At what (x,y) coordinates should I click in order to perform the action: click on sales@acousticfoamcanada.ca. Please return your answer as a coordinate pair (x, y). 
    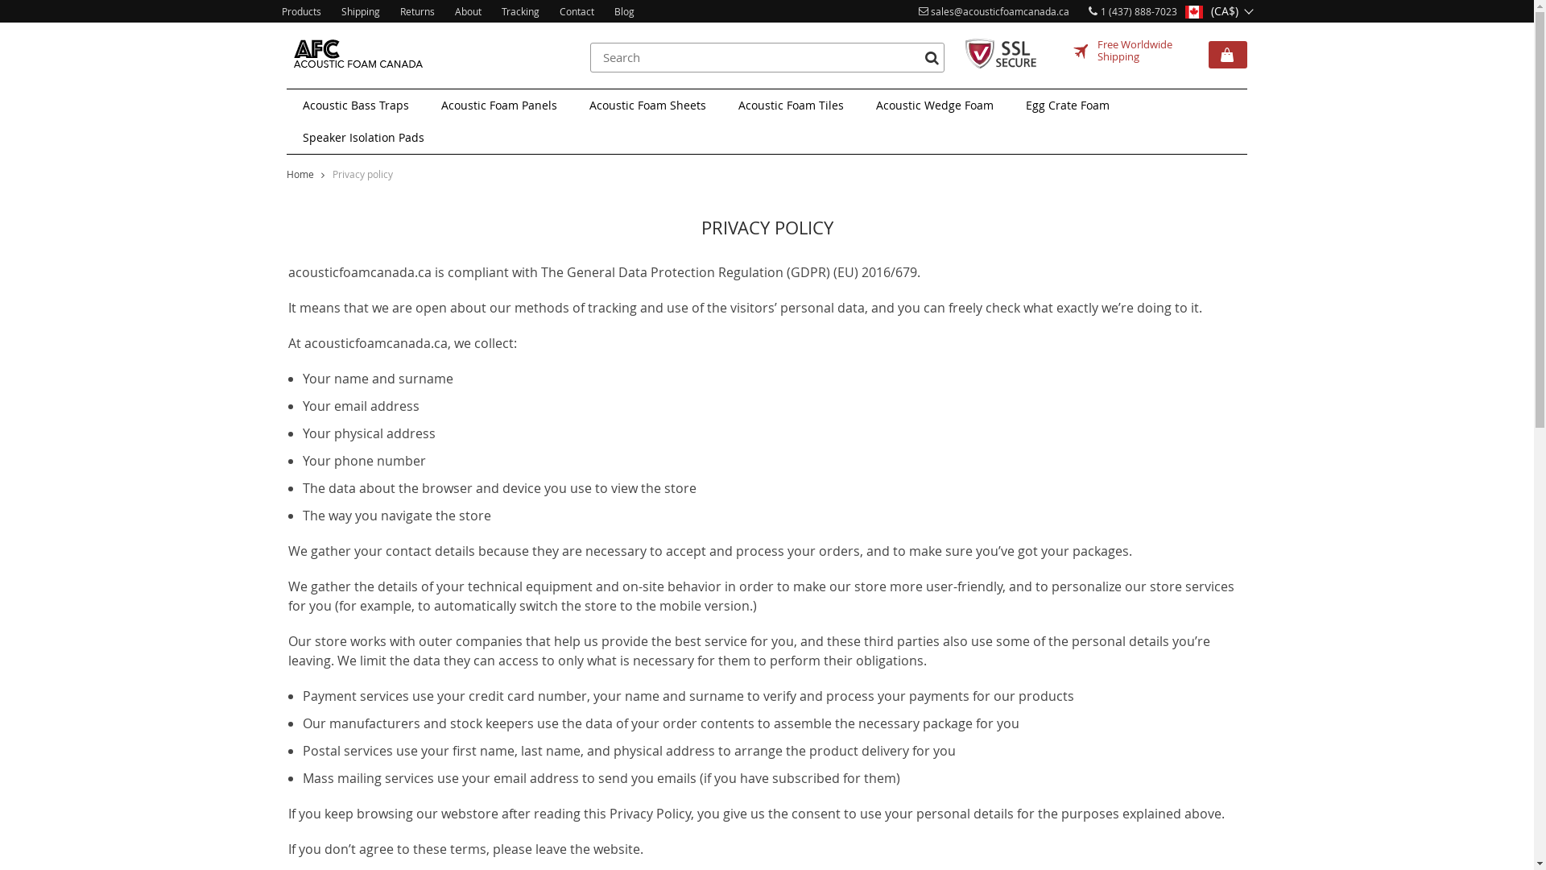
    Looking at the image, I should click on (994, 11).